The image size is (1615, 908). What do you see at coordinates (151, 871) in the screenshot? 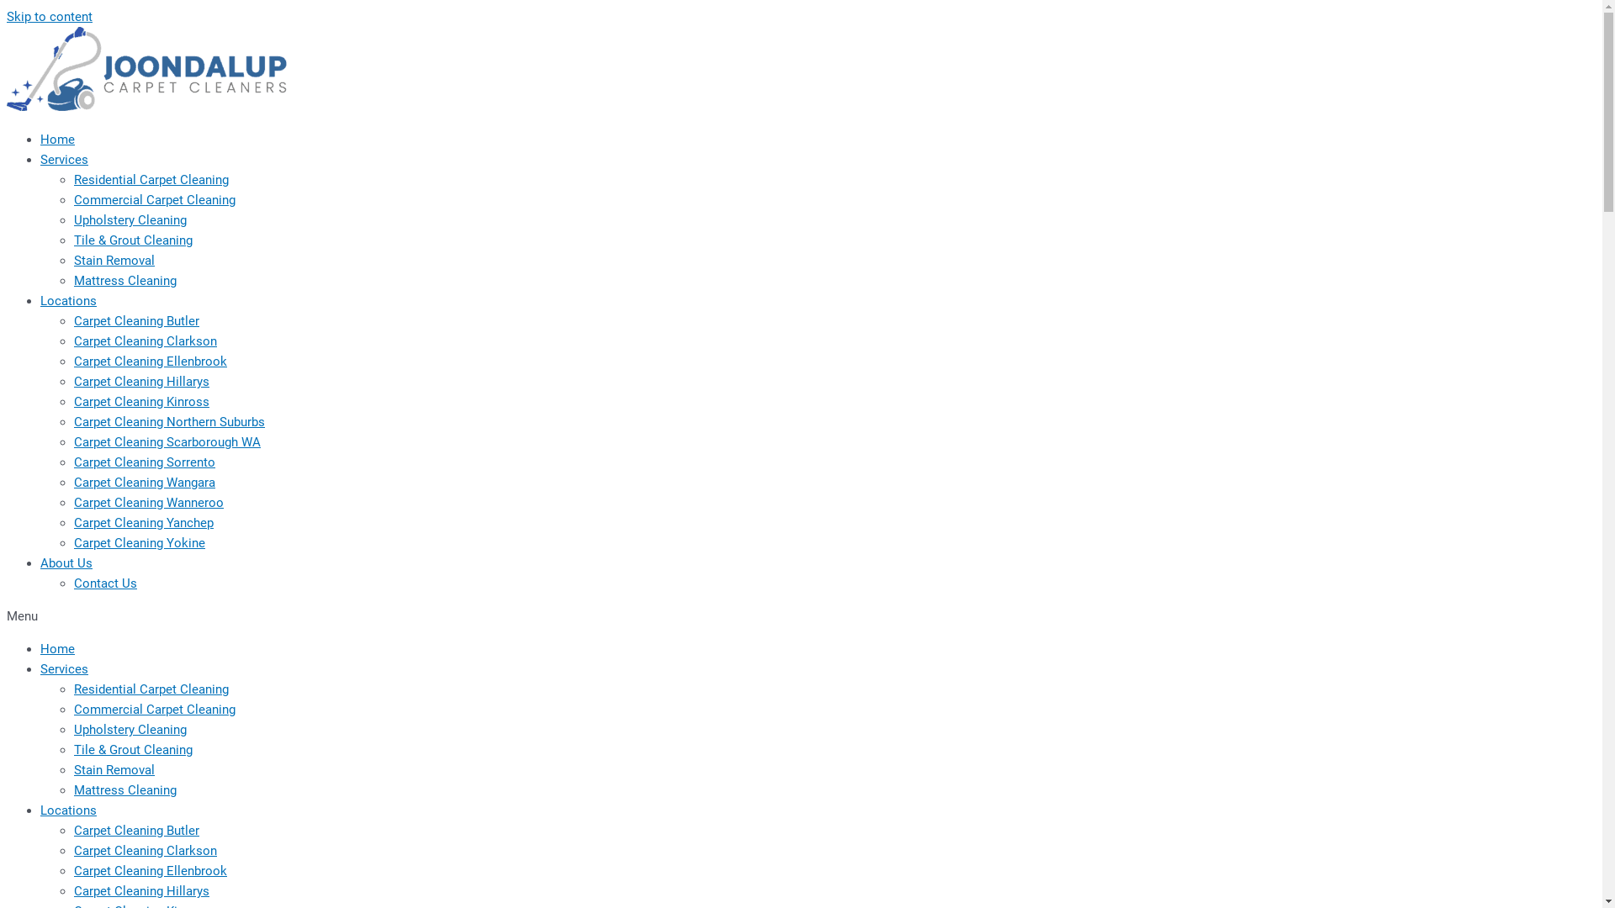
I see `Carpet Cleaning Ellenbrook` at bounding box center [151, 871].